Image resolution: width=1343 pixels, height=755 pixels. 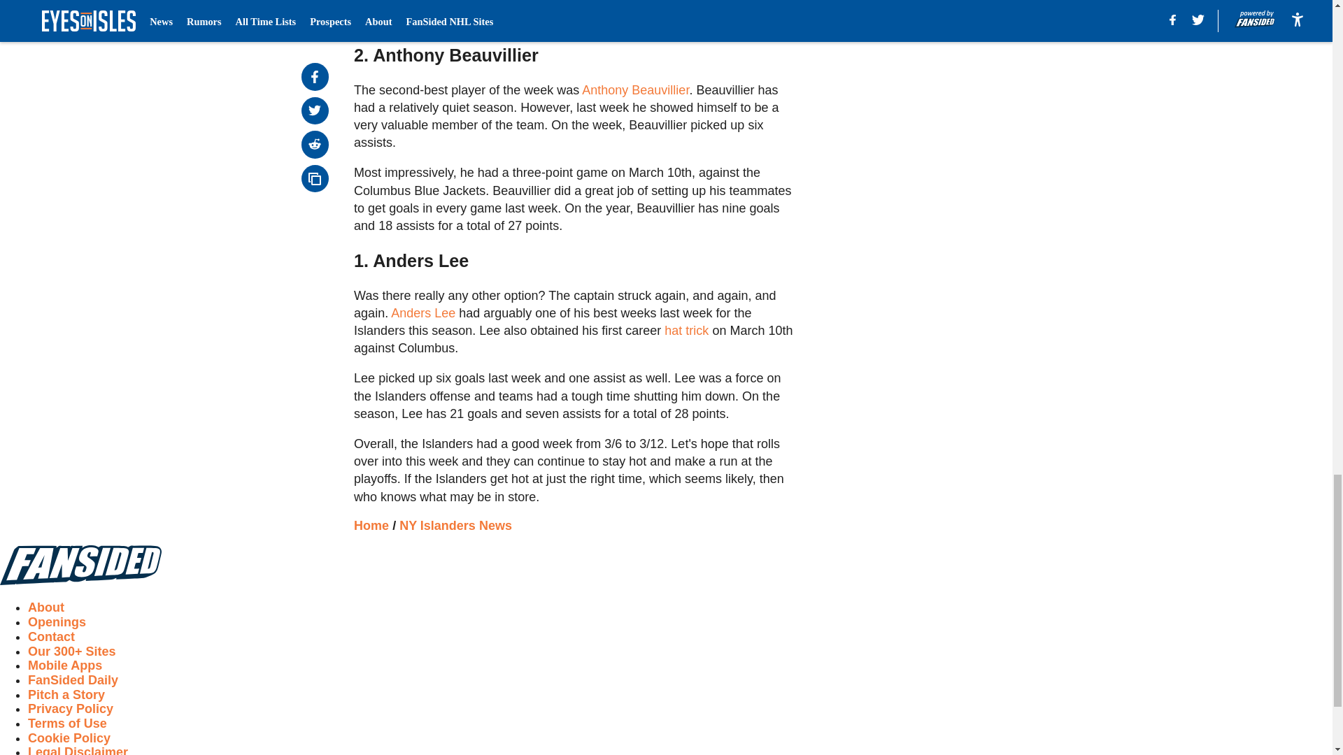 I want to click on Contact, so click(x=52, y=636).